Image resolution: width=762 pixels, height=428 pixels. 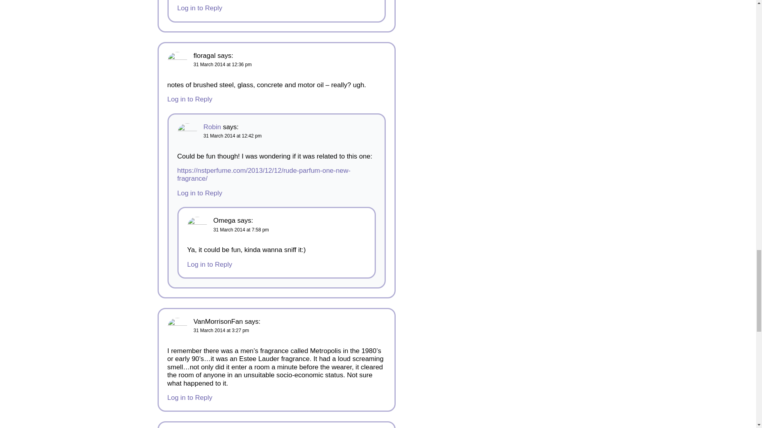 I want to click on Log in to Reply, so click(x=190, y=99).